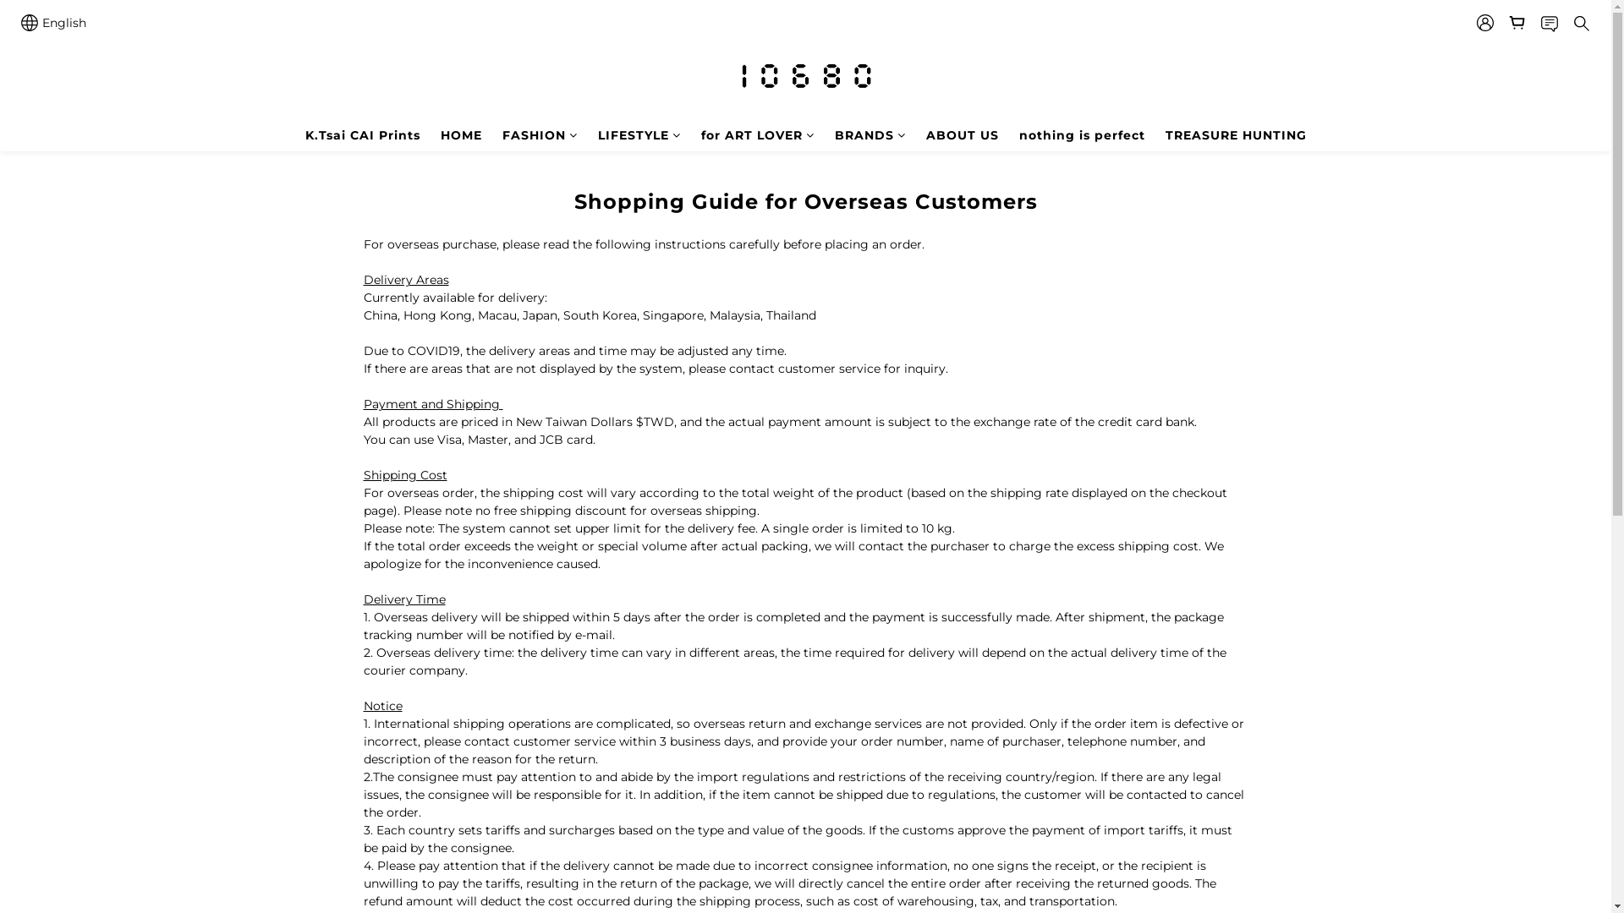  Describe the element at coordinates (757, 135) in the screenshot. I see `for ART LOVER` at that location.